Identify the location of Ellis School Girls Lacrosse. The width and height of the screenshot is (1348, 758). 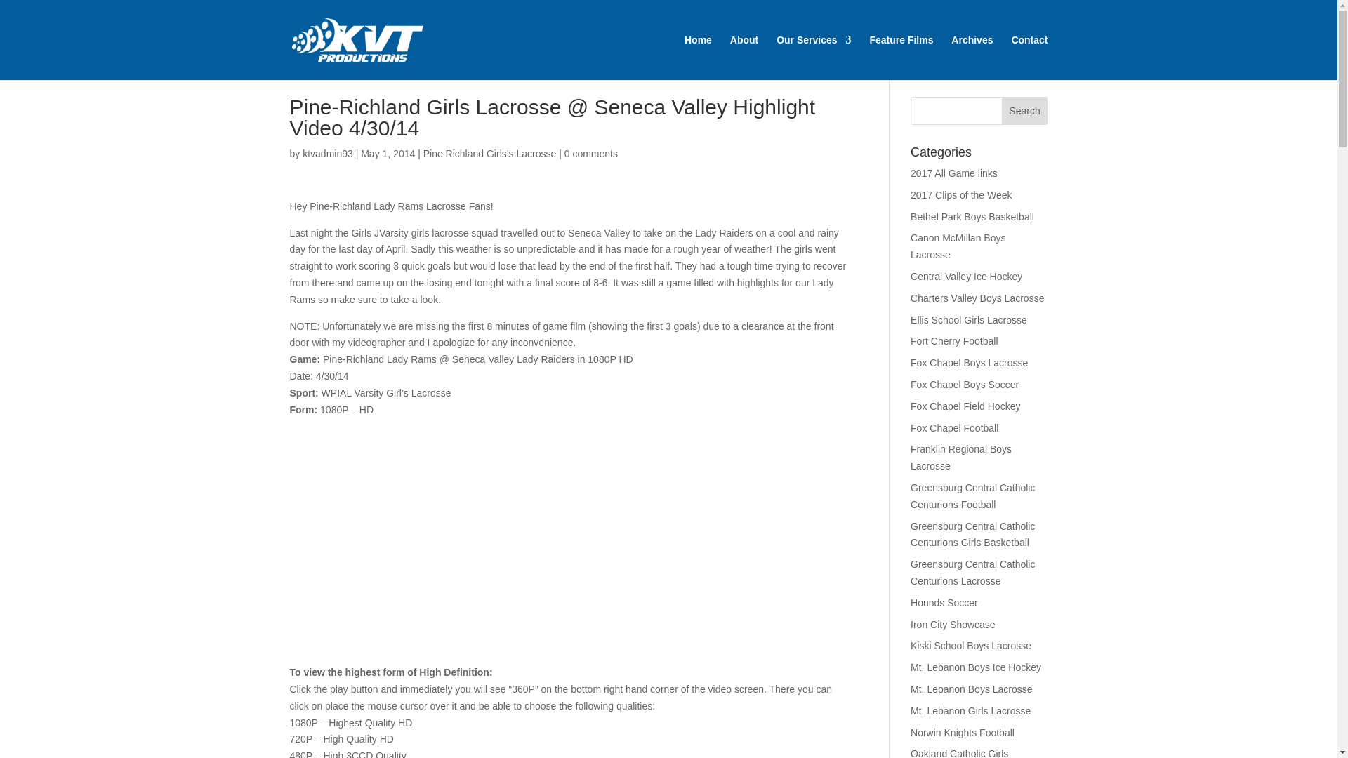
(969, 320).